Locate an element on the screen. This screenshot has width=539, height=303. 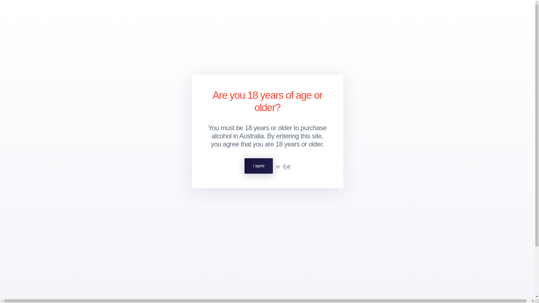
Wholesale is located at coordinates (66, 12).